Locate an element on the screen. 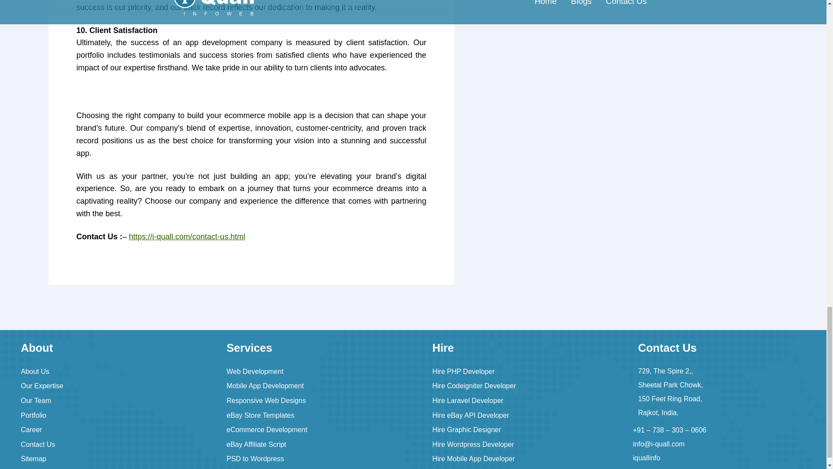 This screenshot has height=469, width=833. Our Expertise is located at coordinates (42, 386).